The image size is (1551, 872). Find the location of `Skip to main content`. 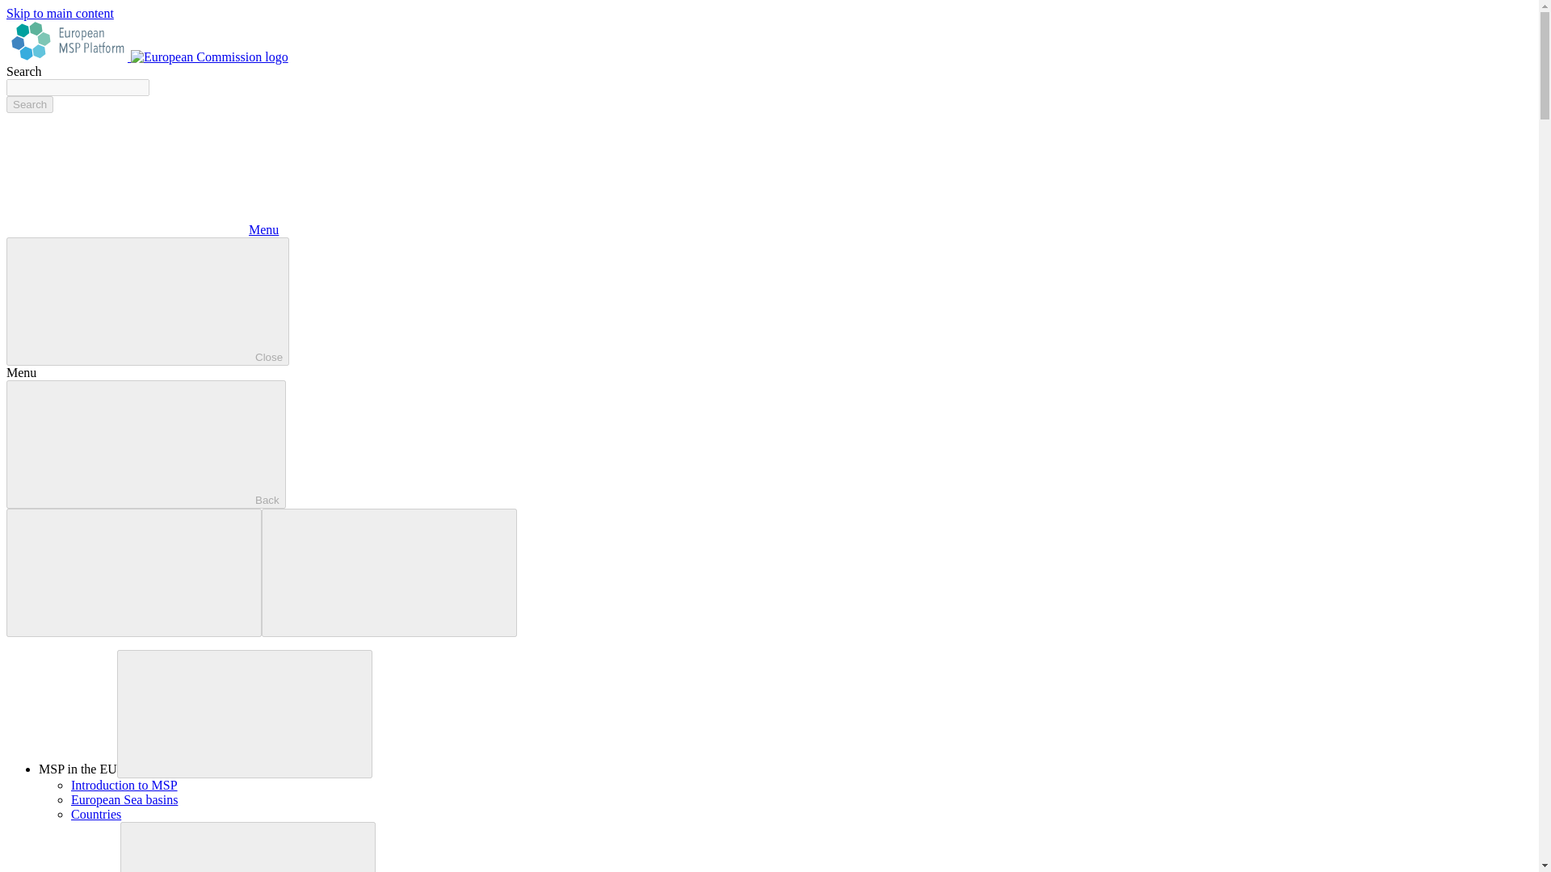

Skip to main content is located at coordinates (60, 13).